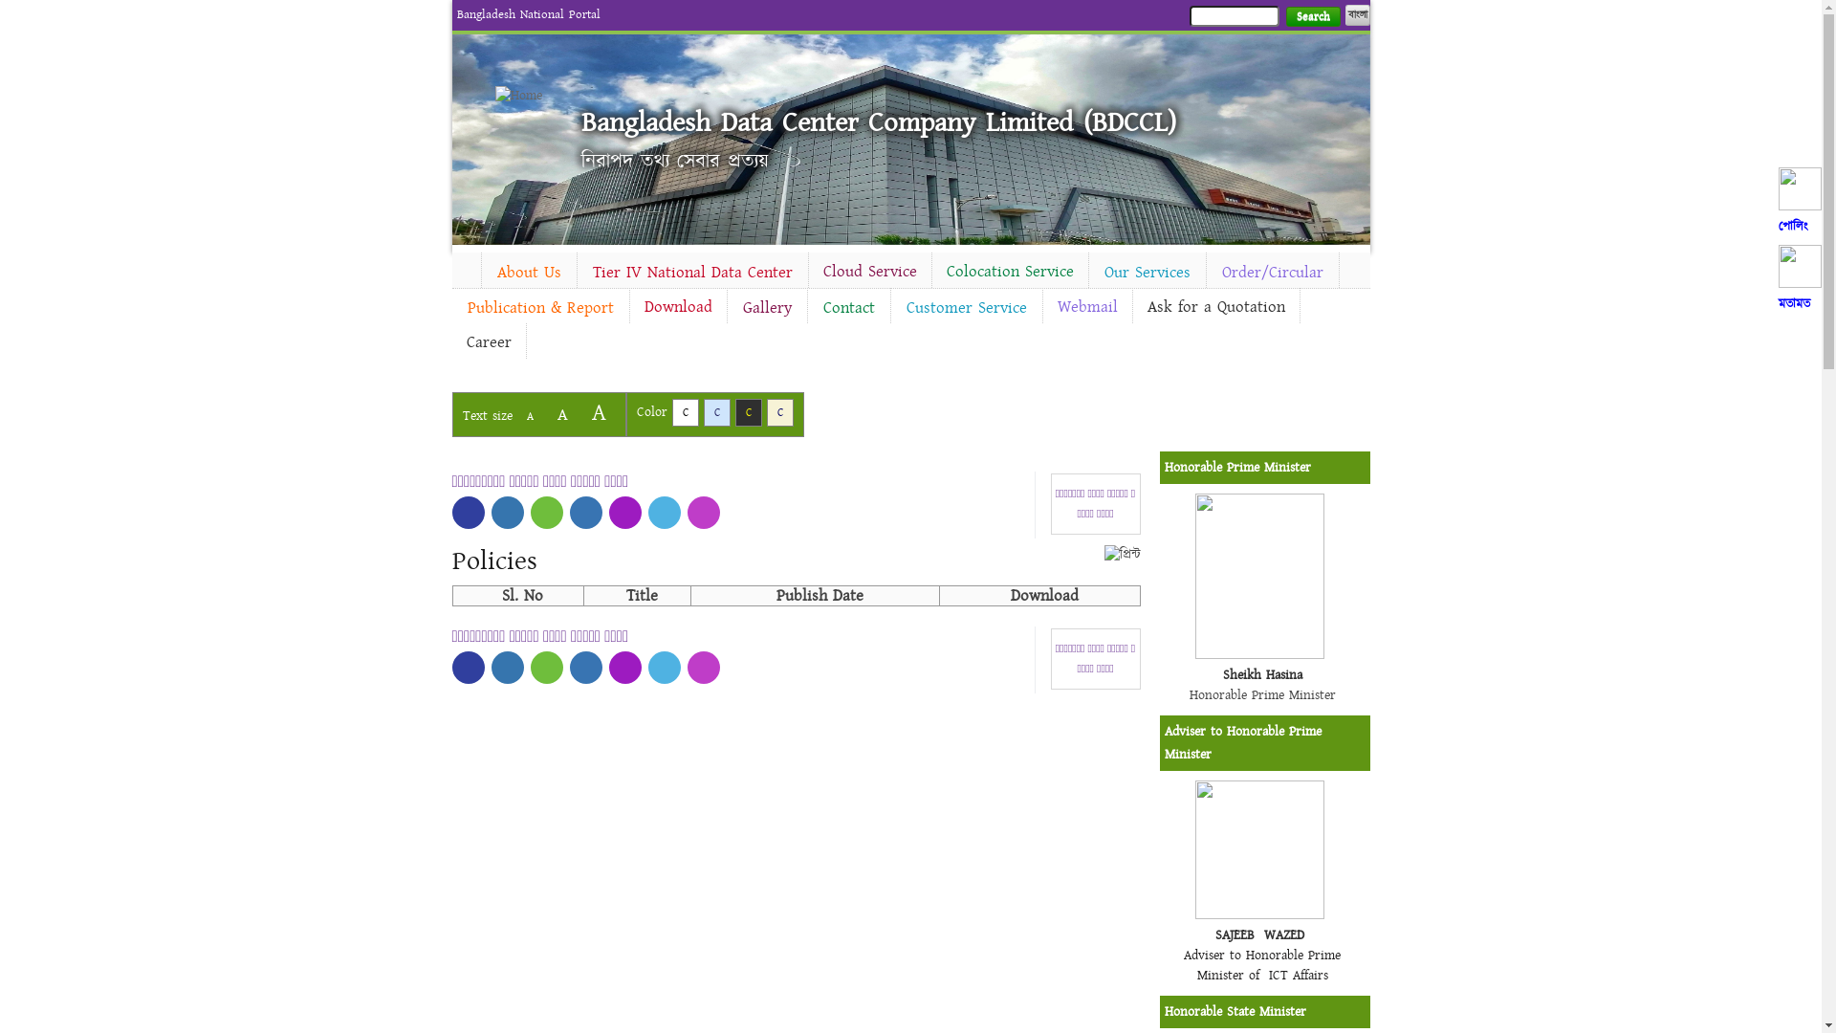 Image resolution: width=1836 pixels, height=1033 pixels. What do you see at coordinates (767, 308) in the screenshot?
I see `Gallery` at bounding box center [767, 308].